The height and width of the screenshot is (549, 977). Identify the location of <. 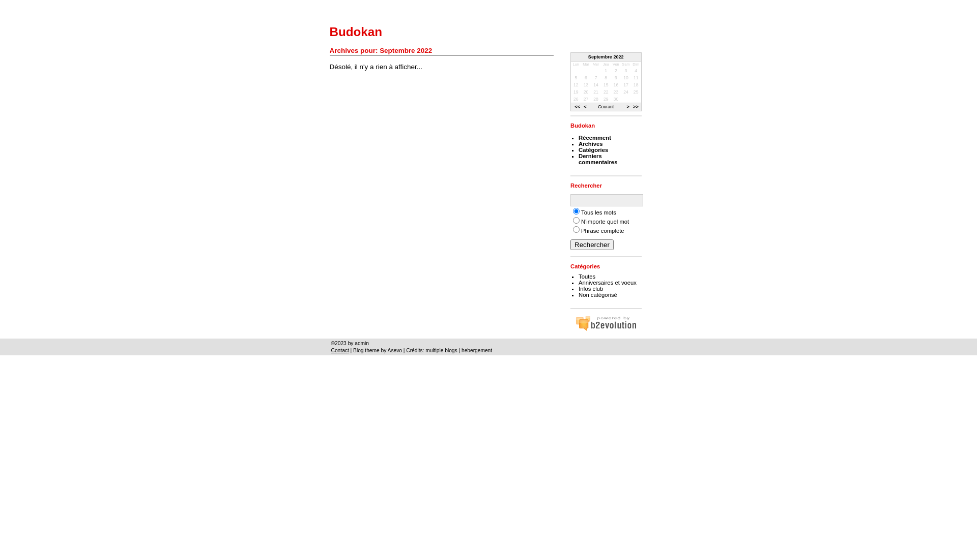
(585, 107).